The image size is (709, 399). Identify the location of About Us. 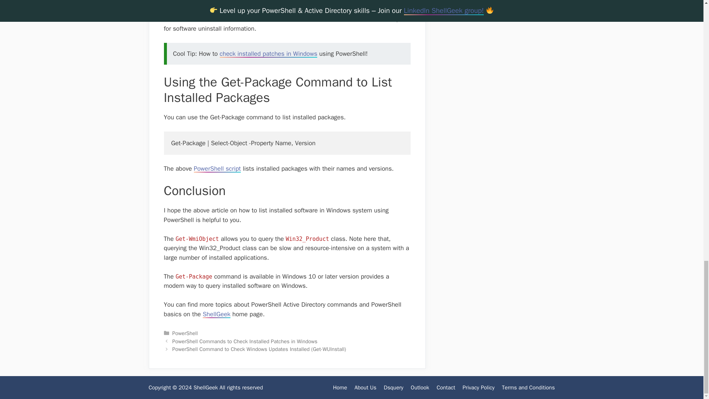
(366, 388).